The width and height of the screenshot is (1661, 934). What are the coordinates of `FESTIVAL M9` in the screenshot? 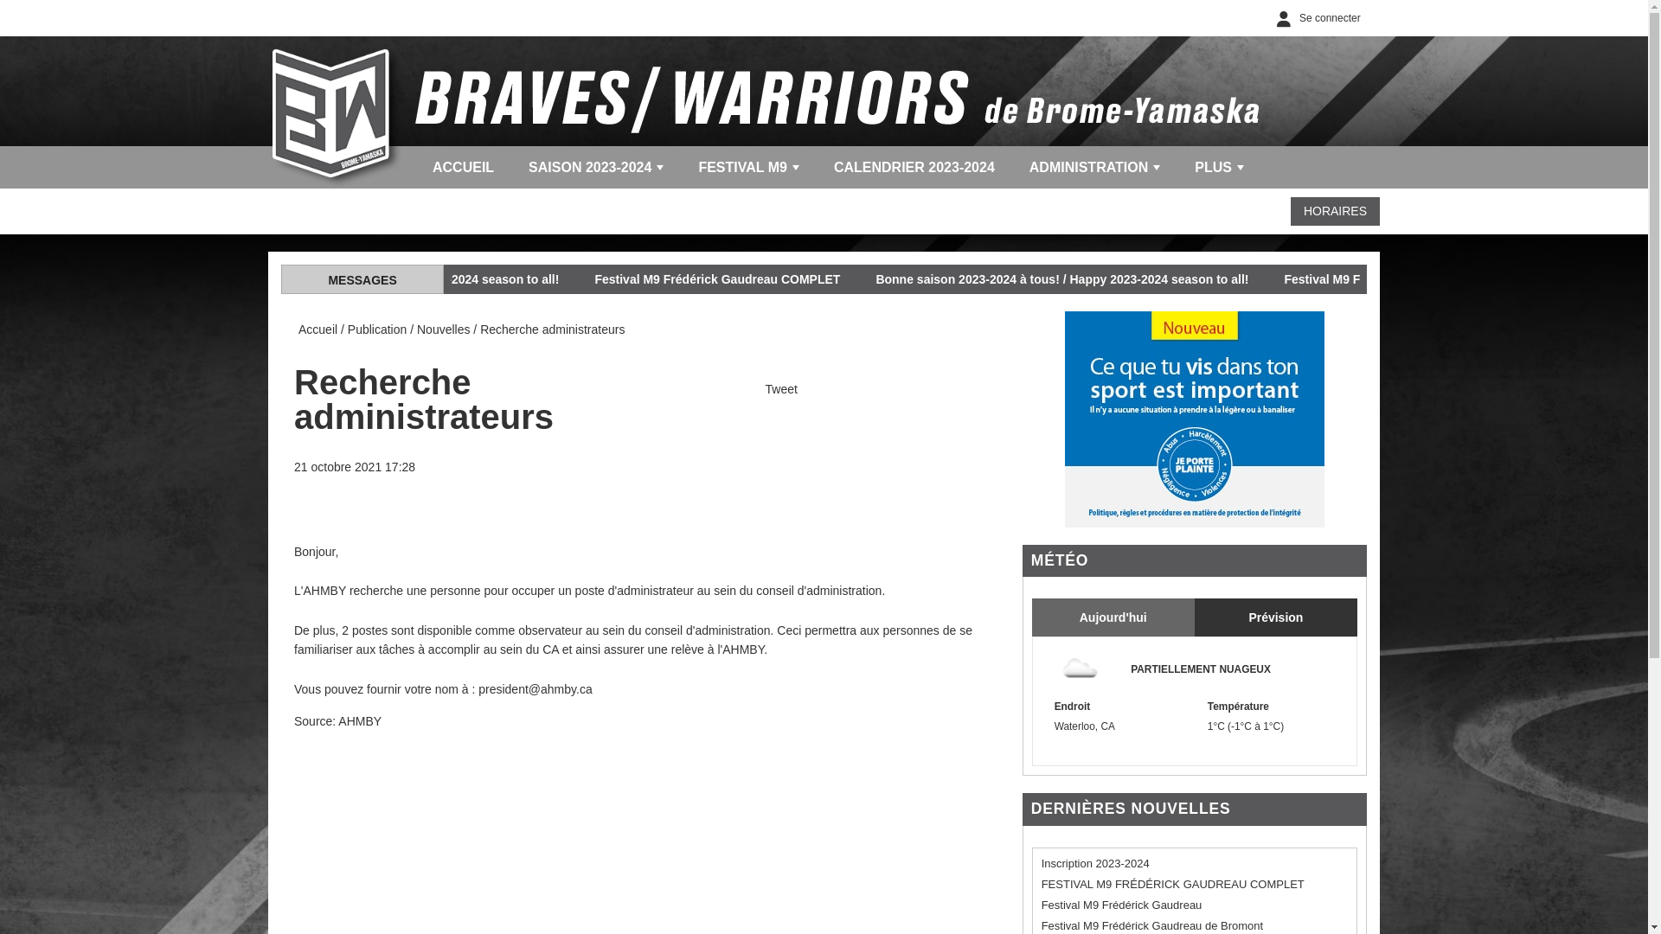 It's located at (749, 168).